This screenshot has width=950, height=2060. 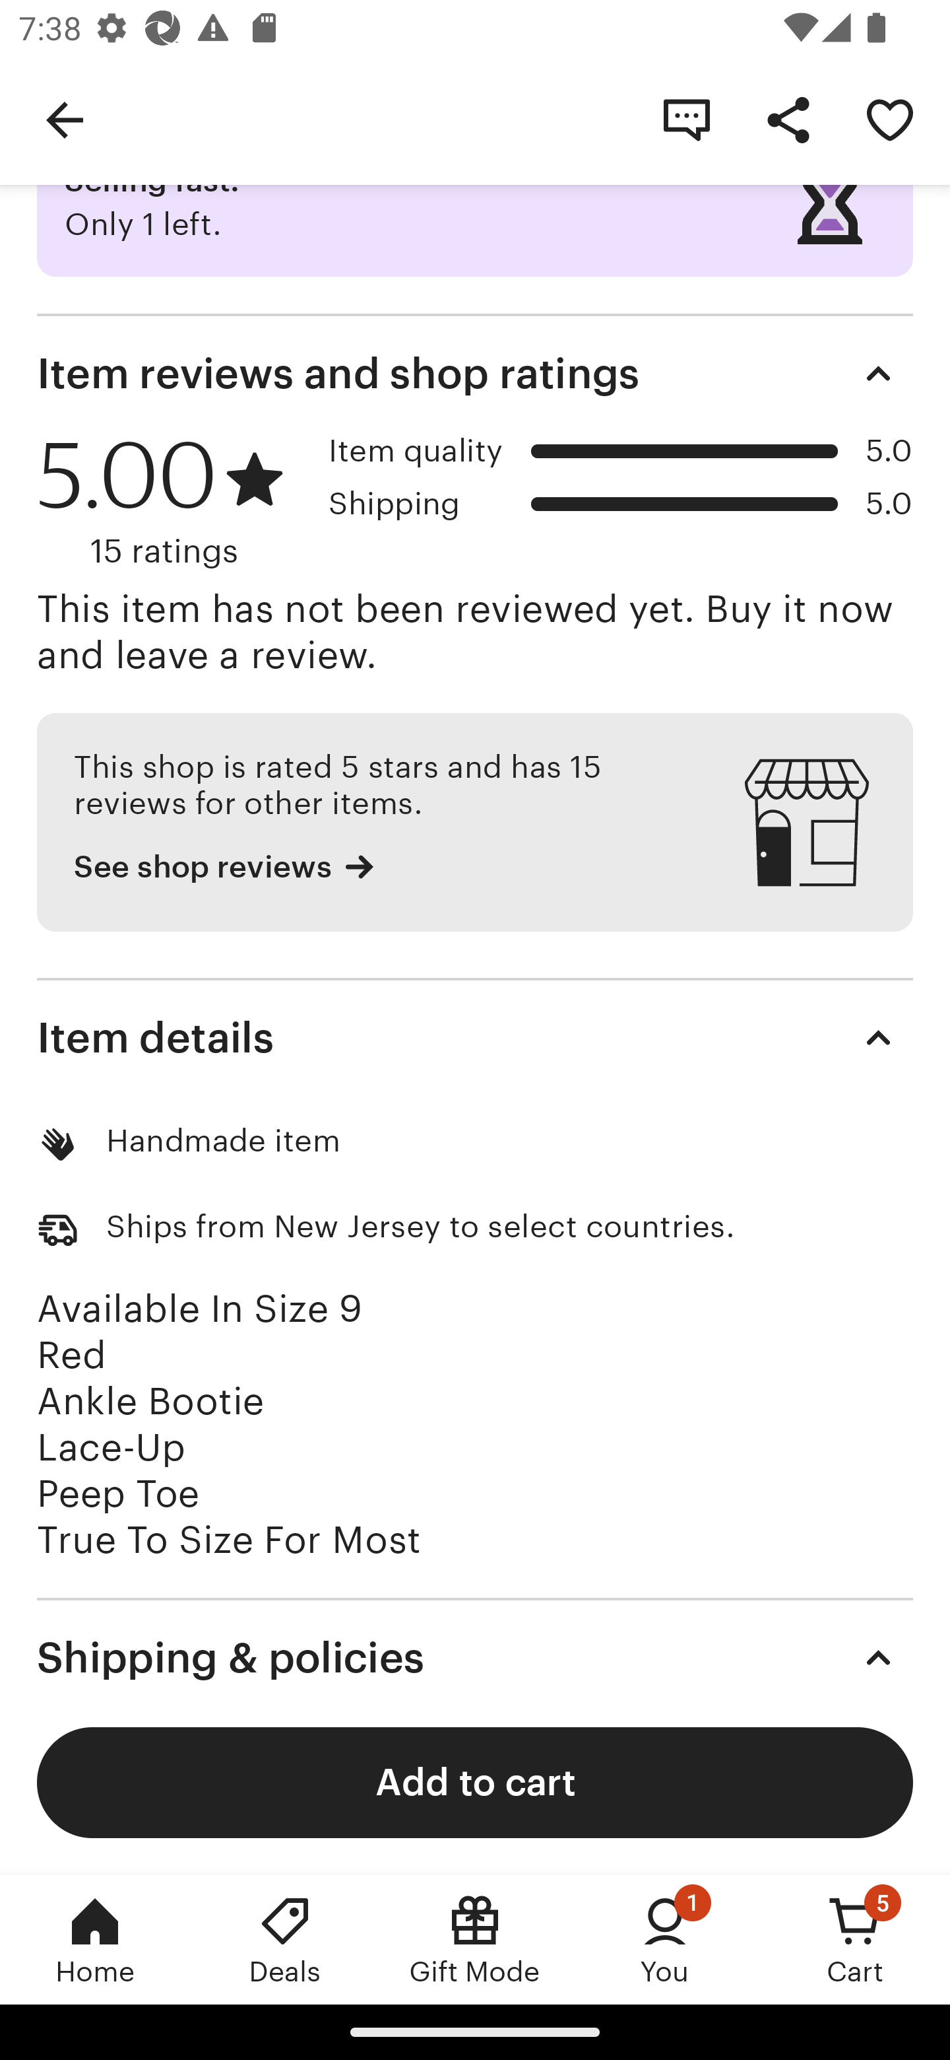 What do you see at coordinates (475, 374) in the screenshot?
I see `Item reviews and shop ratings` at bounding box center [475, 374].